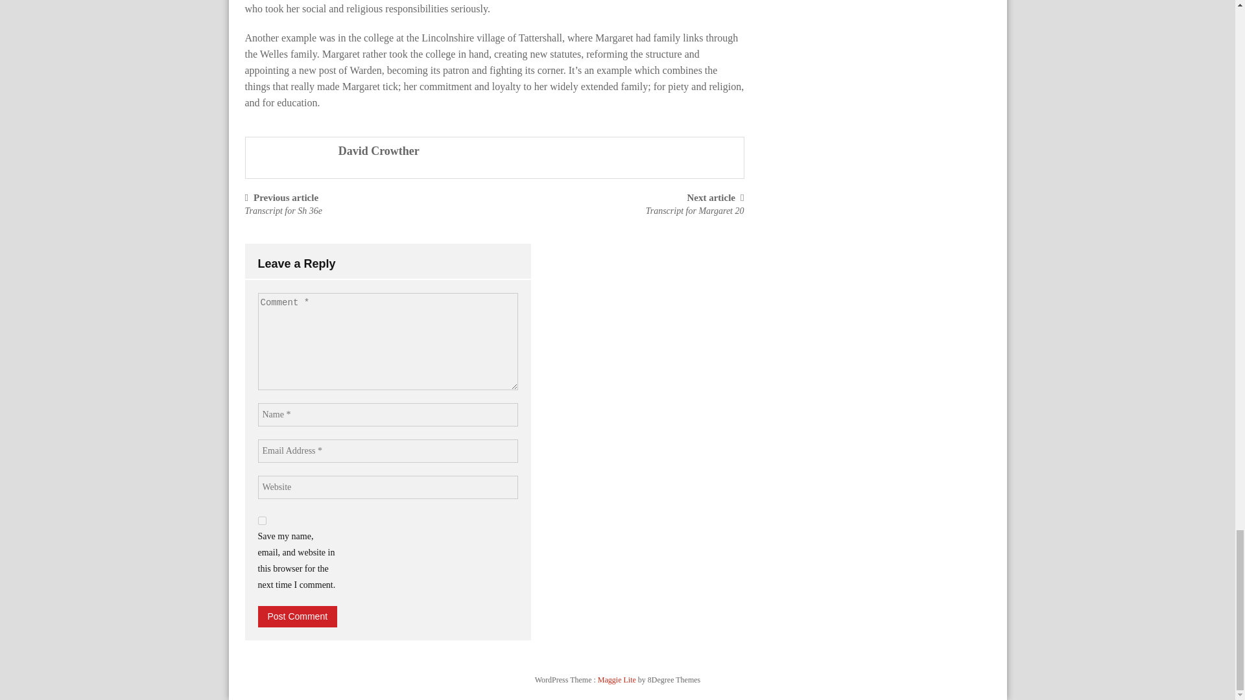 The width and height of the screenshot is (1245, 700). What do you see at coordinates (297, 616) in the screenshot?
I see `Post Comment` at bounding box center [297, 616].